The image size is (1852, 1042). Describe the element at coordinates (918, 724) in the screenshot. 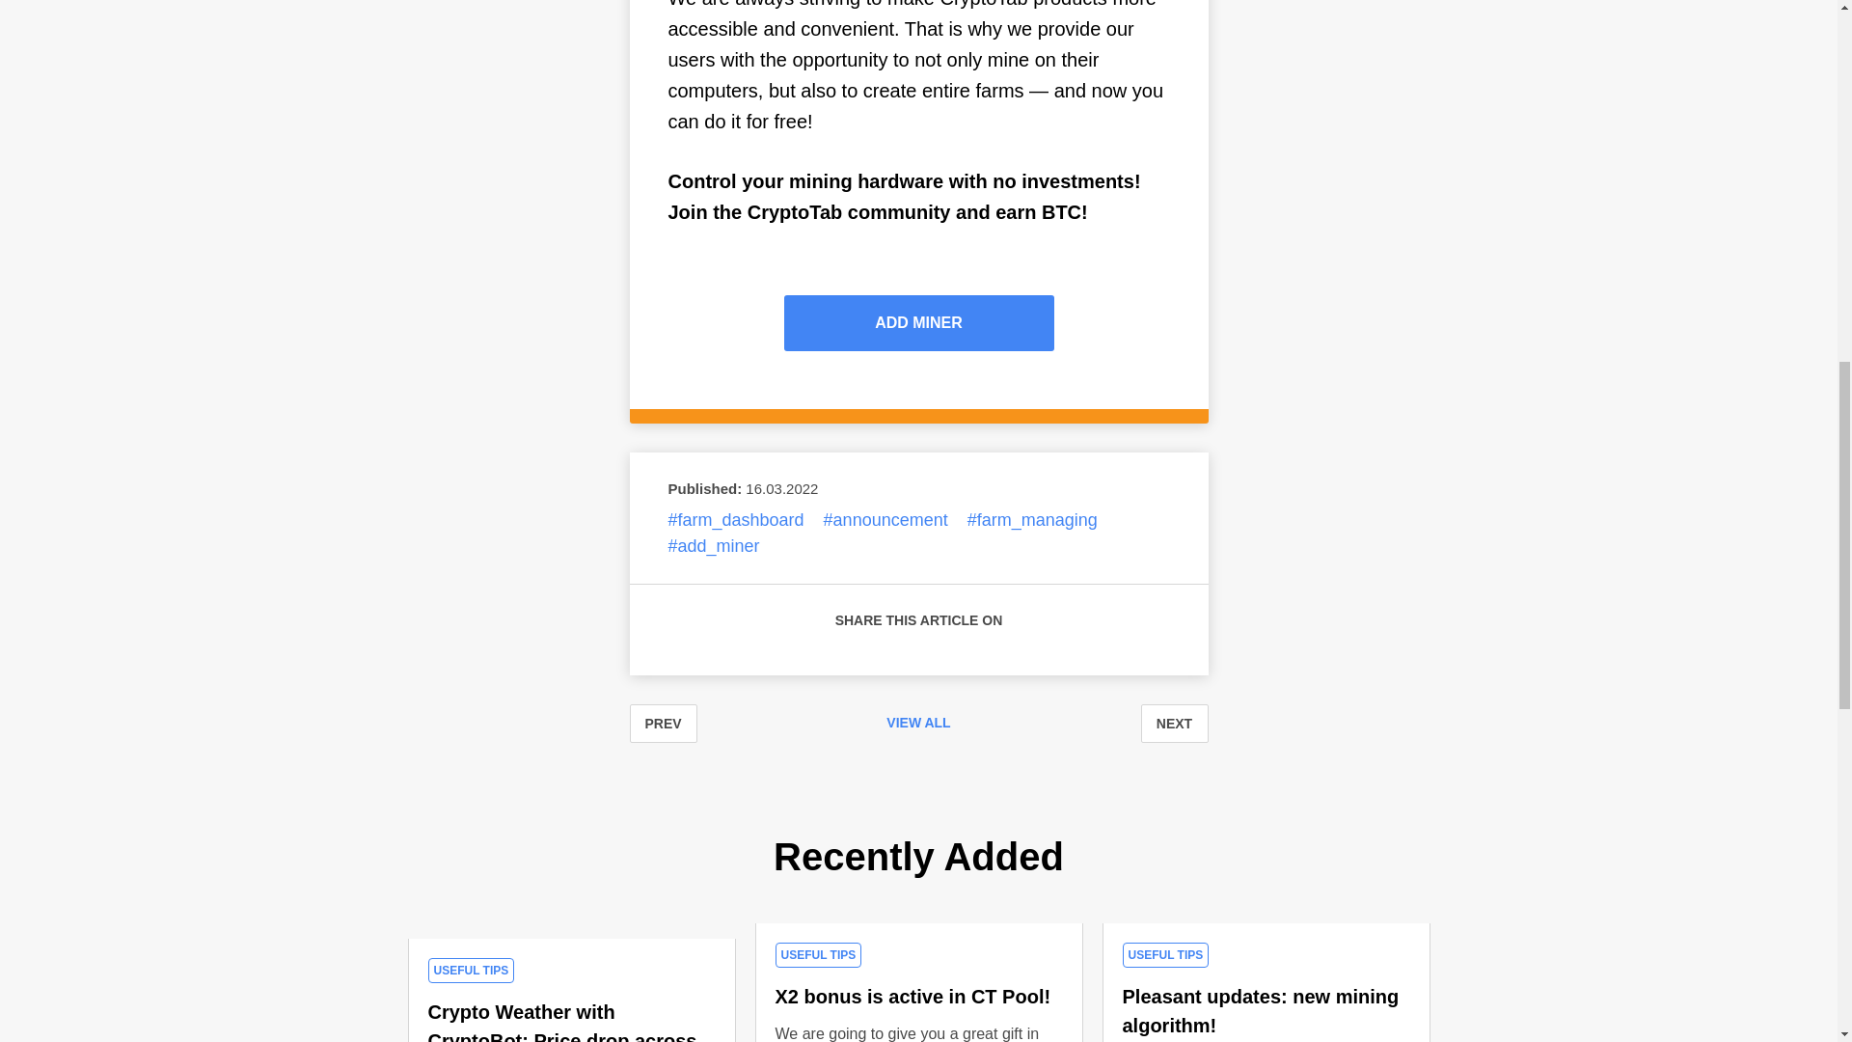

I see `VIEW ALL` at that location.